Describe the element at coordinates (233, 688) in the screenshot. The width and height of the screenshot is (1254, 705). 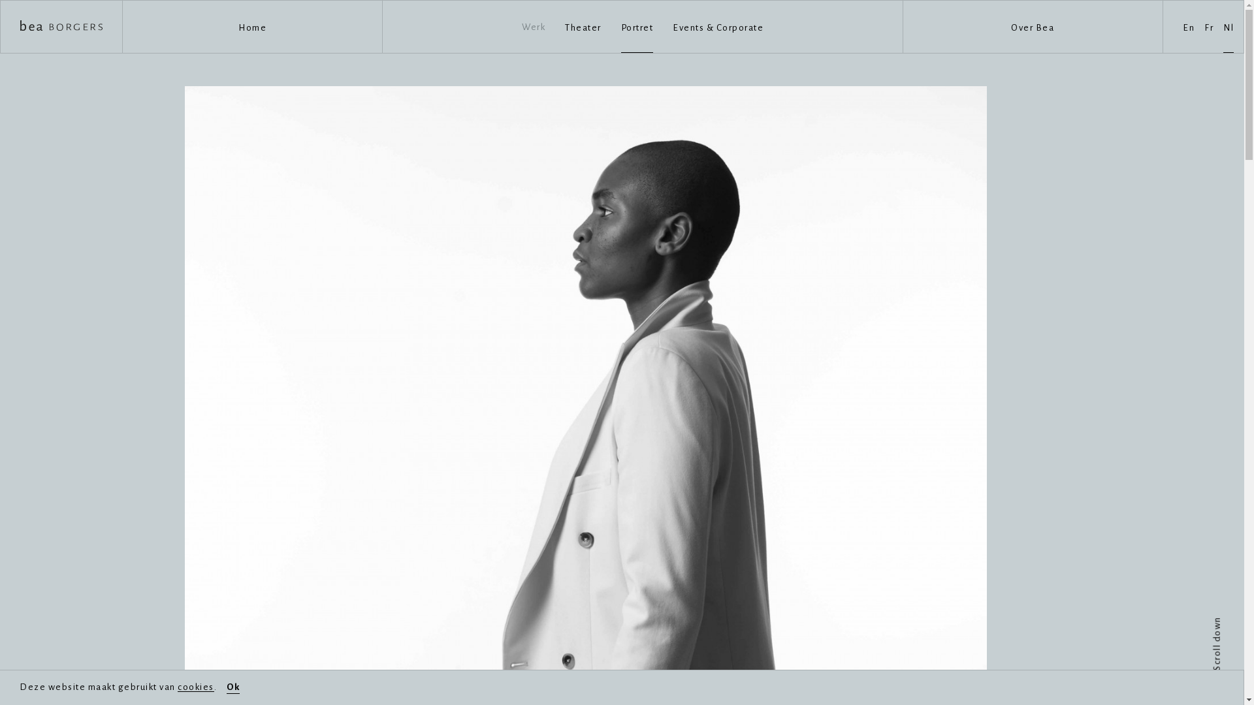
I see `Ok` at that location.